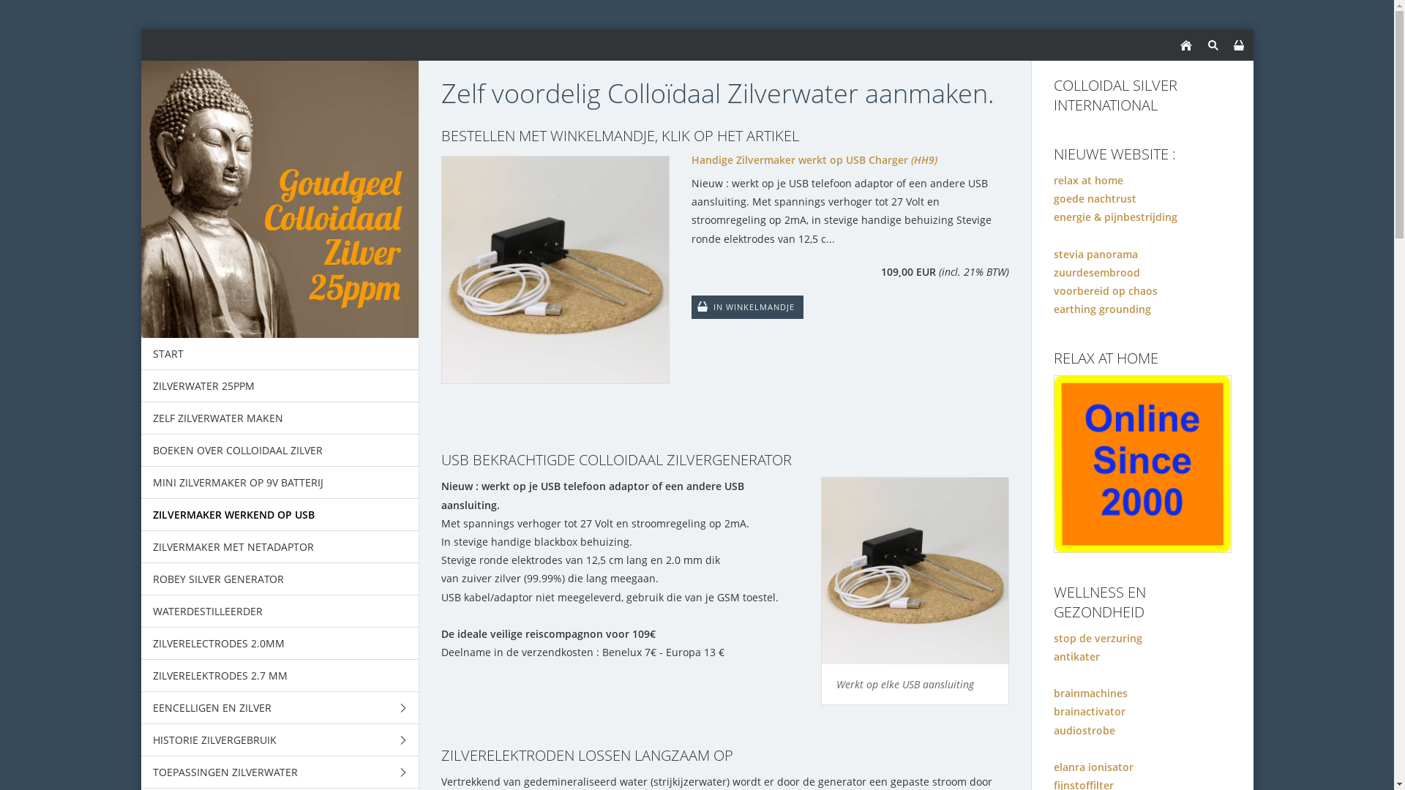 Image resolution: width=1405 pixels, height=790 pixels. I want to click on WATERDESTILLEERDER, so click(280, 612).